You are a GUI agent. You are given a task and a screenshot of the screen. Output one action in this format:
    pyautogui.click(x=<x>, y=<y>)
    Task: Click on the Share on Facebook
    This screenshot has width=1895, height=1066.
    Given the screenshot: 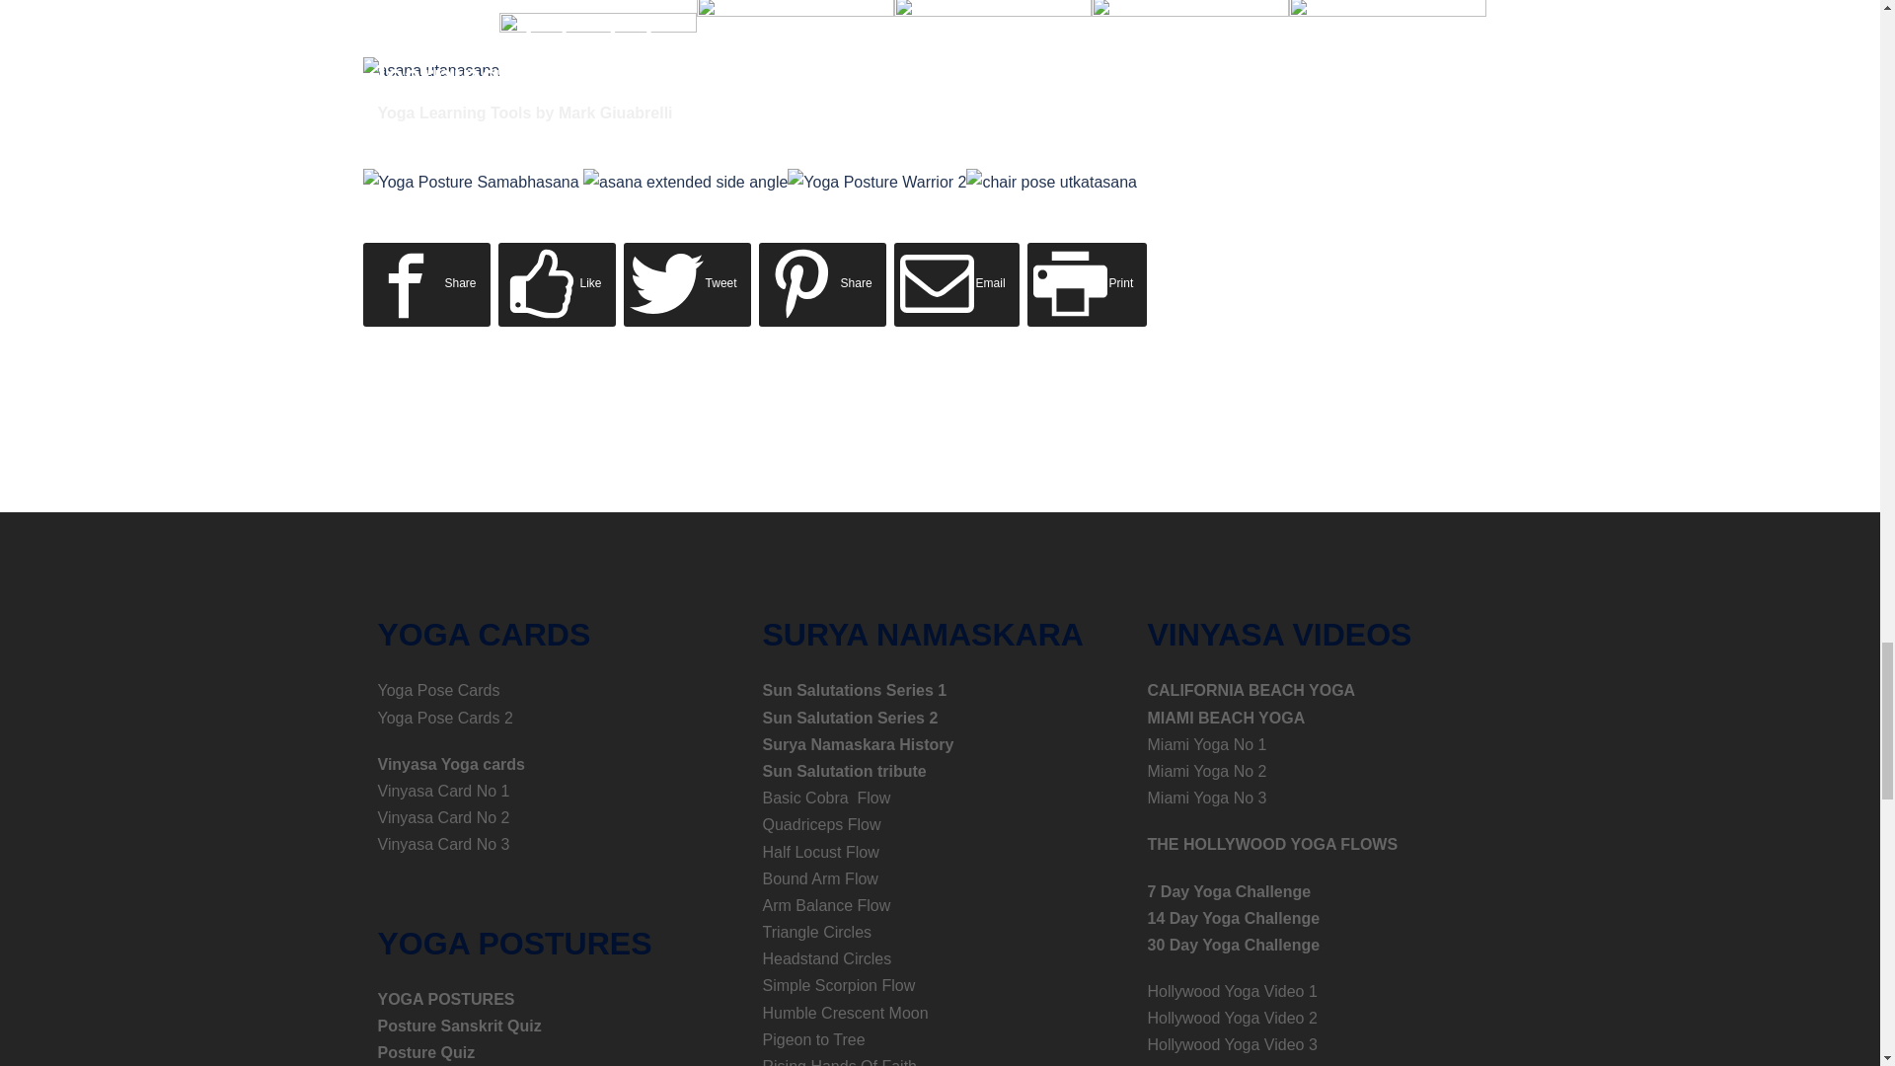 What is the action you would take?
    pyautogui.click(x=426, y=284)
    